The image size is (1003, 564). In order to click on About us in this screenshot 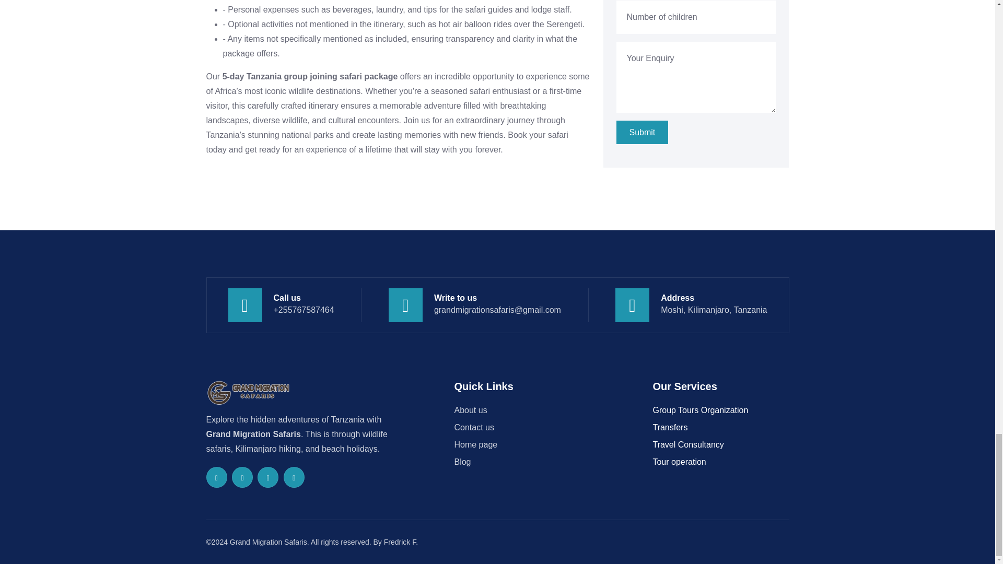, I will do `click(470, 409)`.